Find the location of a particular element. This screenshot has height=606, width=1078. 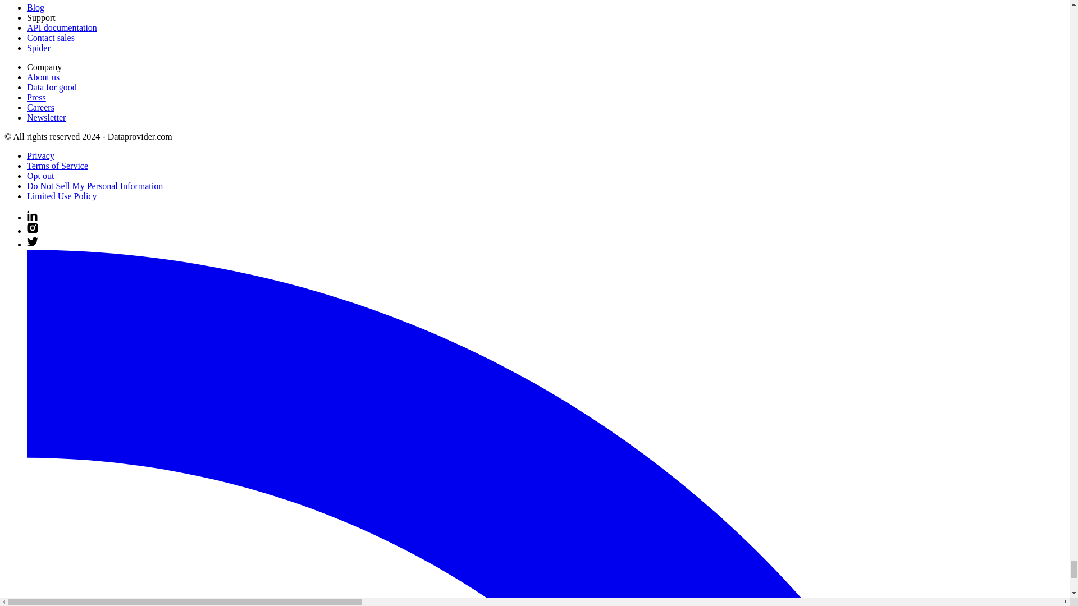

Spider is located at coordinates (39, 47).